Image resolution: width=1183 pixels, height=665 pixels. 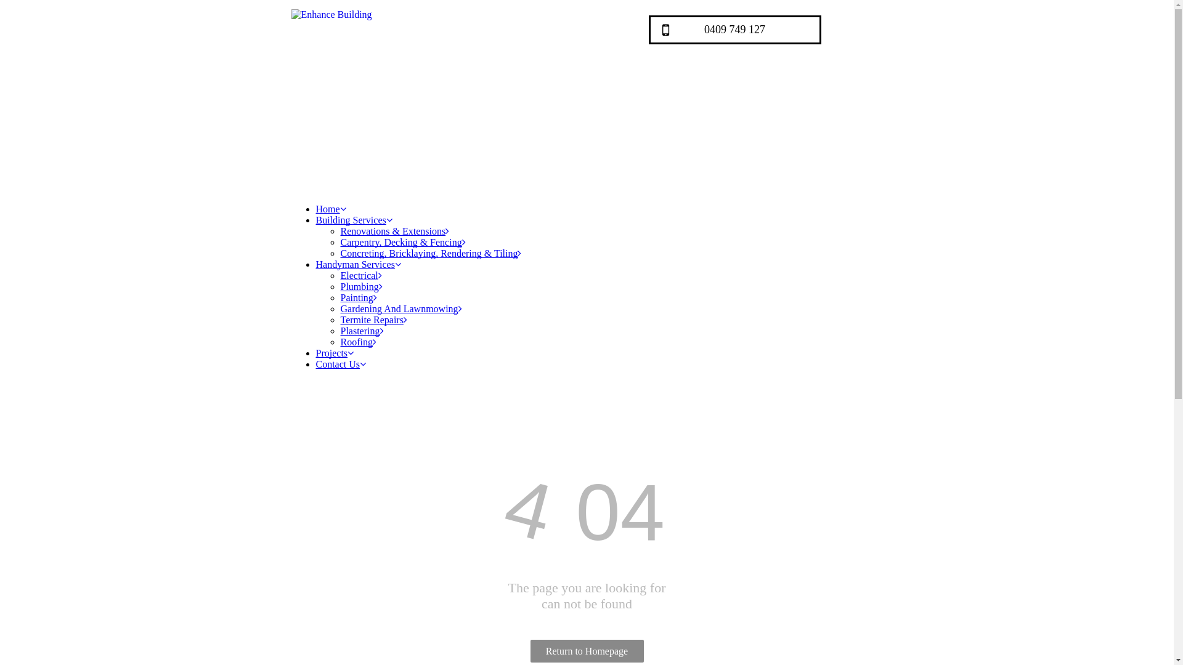 What do you see at coordinates (330, 209) in the screenshot?
I see `Home` at bounding box center [330, 209].